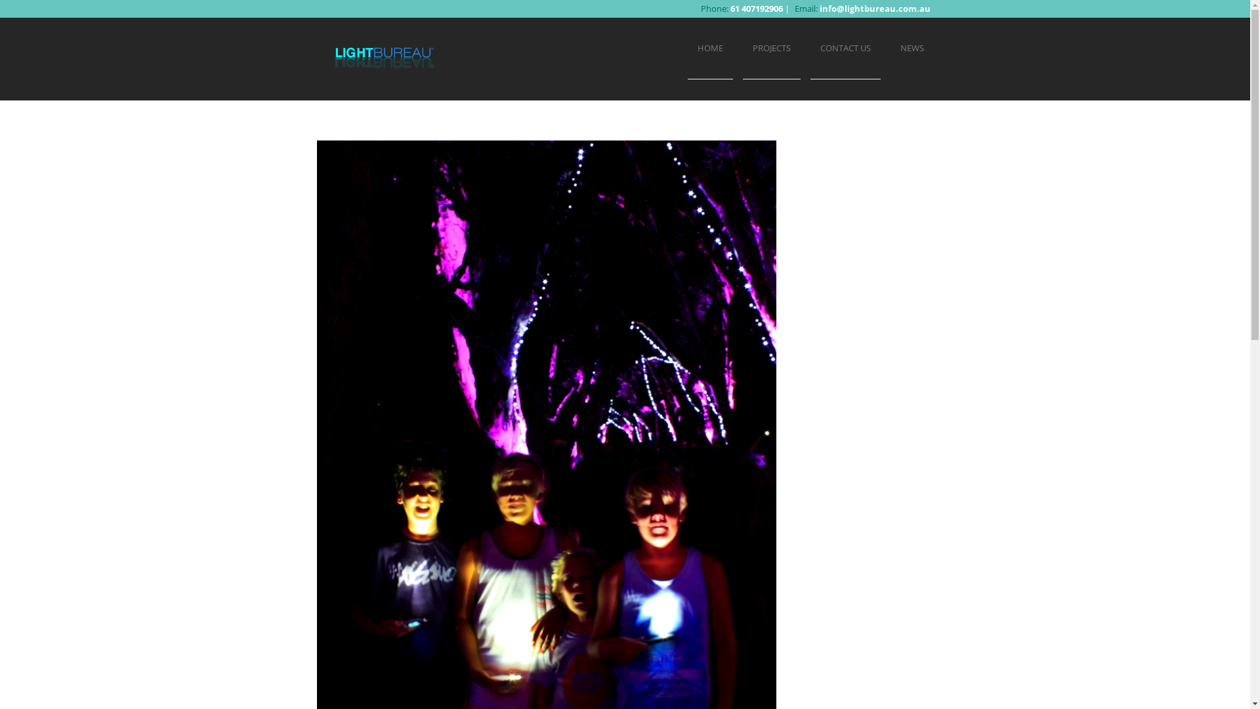 The height and width of the screenshot is (709, 1260). Describe the element at coordinates (912, 49) in the screenshot. I see `NEWS` at that location.